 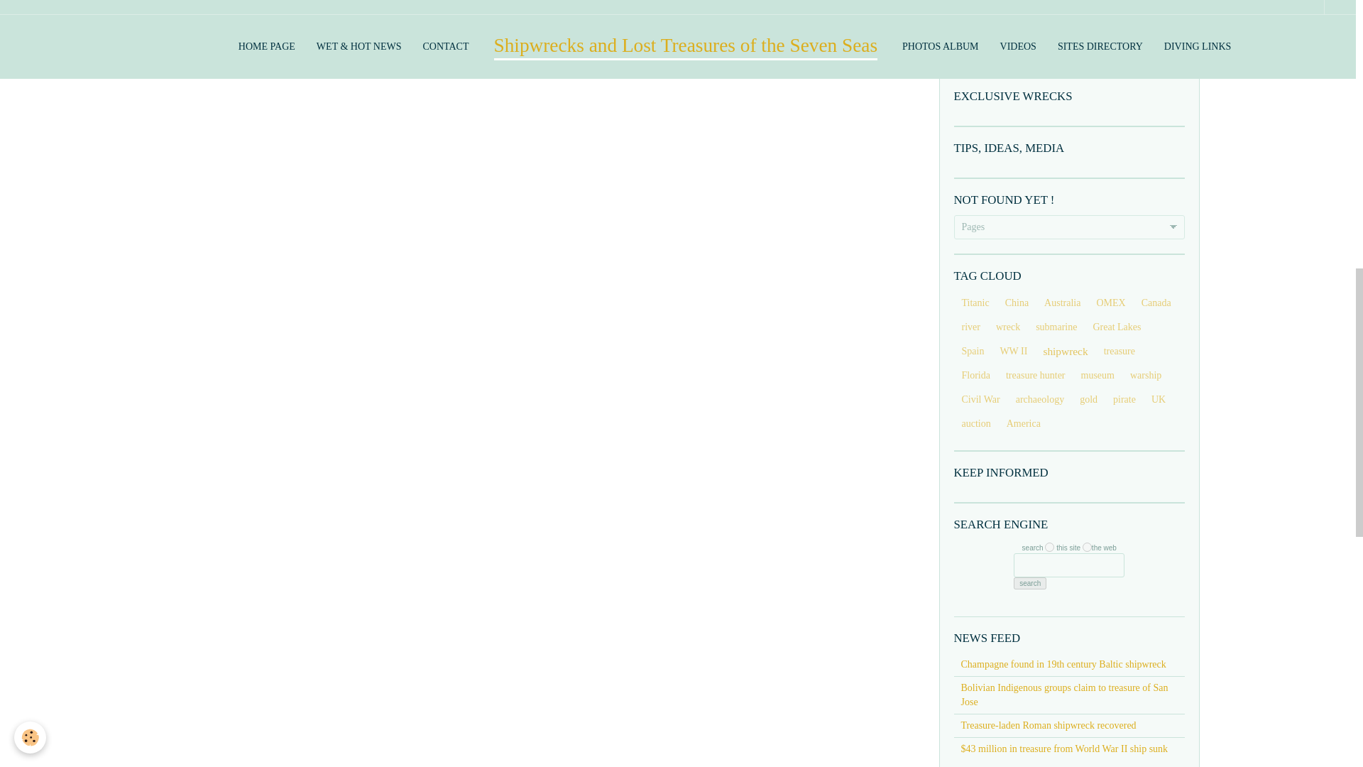 I want to click on TIPS, IDEAS, MEDIA, so click(x=1070, y=148).